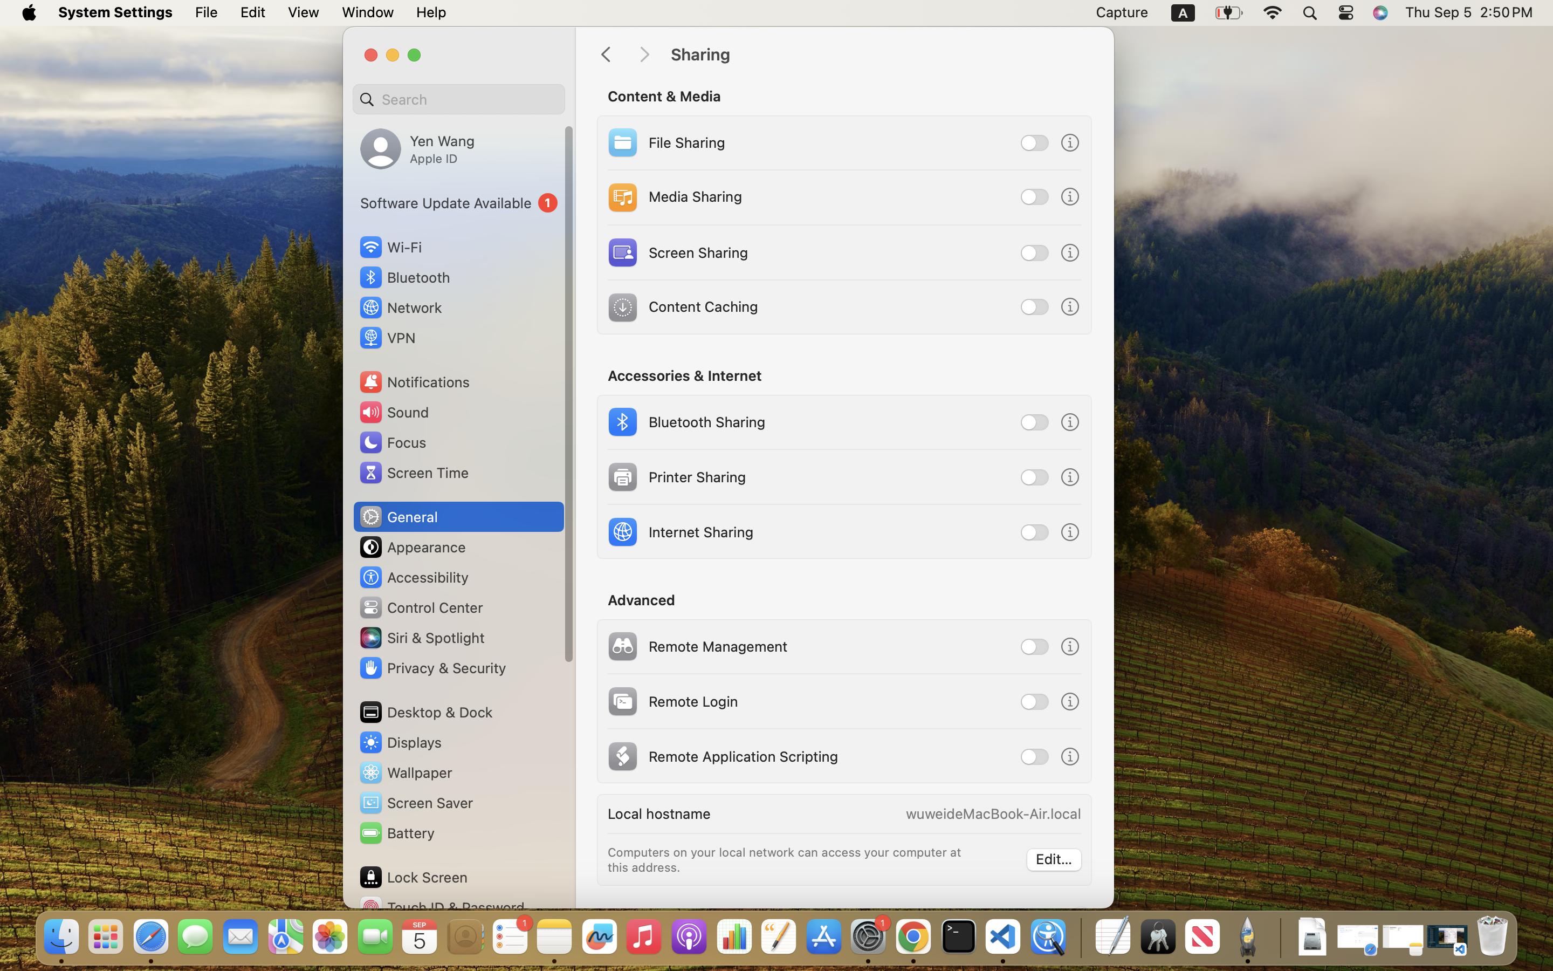  What do you see at coordinates (881, 55) in the screenshot?
I see `Sharing` at bounding box center [881, 55].